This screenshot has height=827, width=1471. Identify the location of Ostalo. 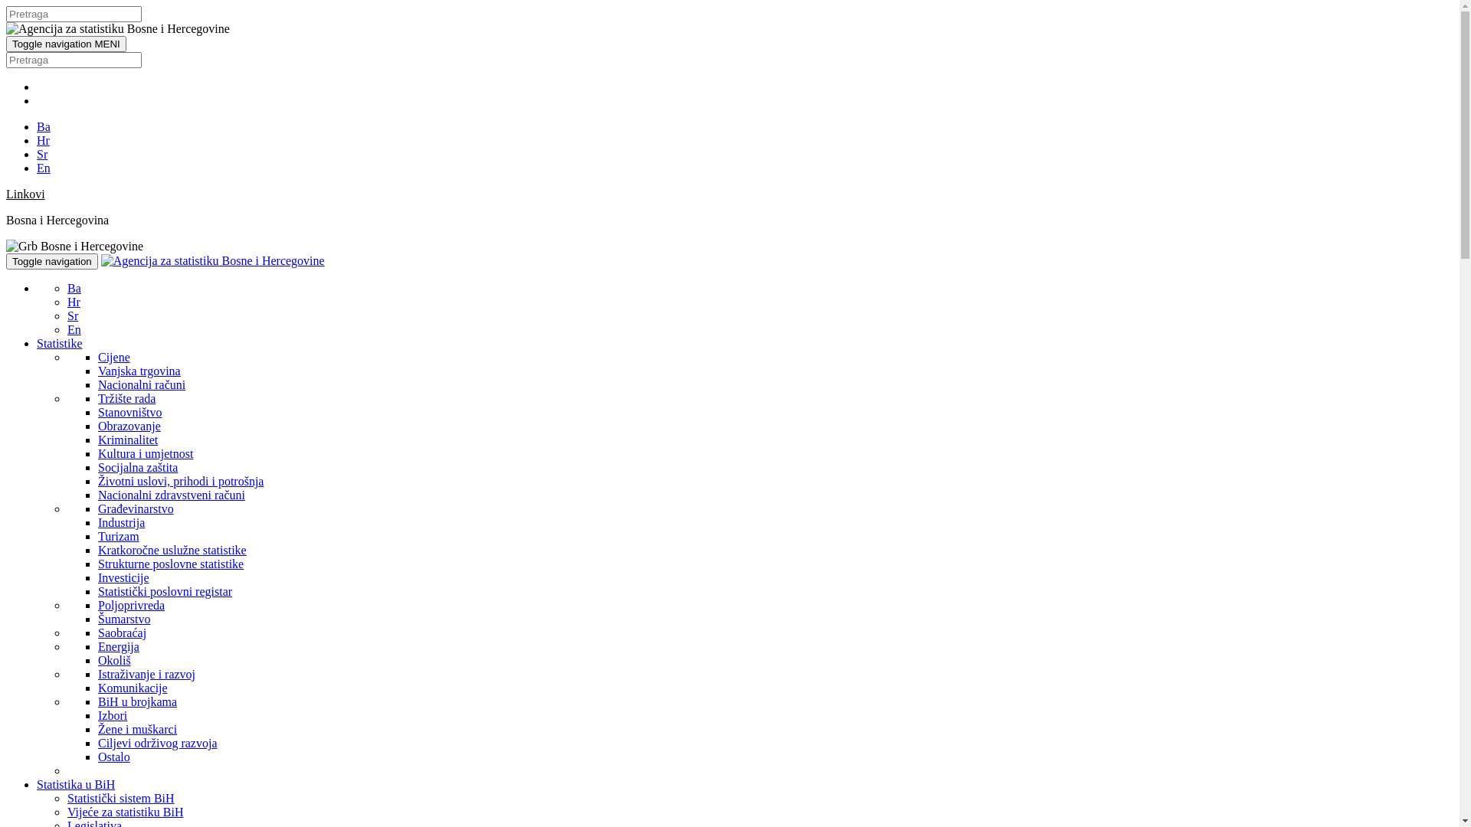
(114, 757).